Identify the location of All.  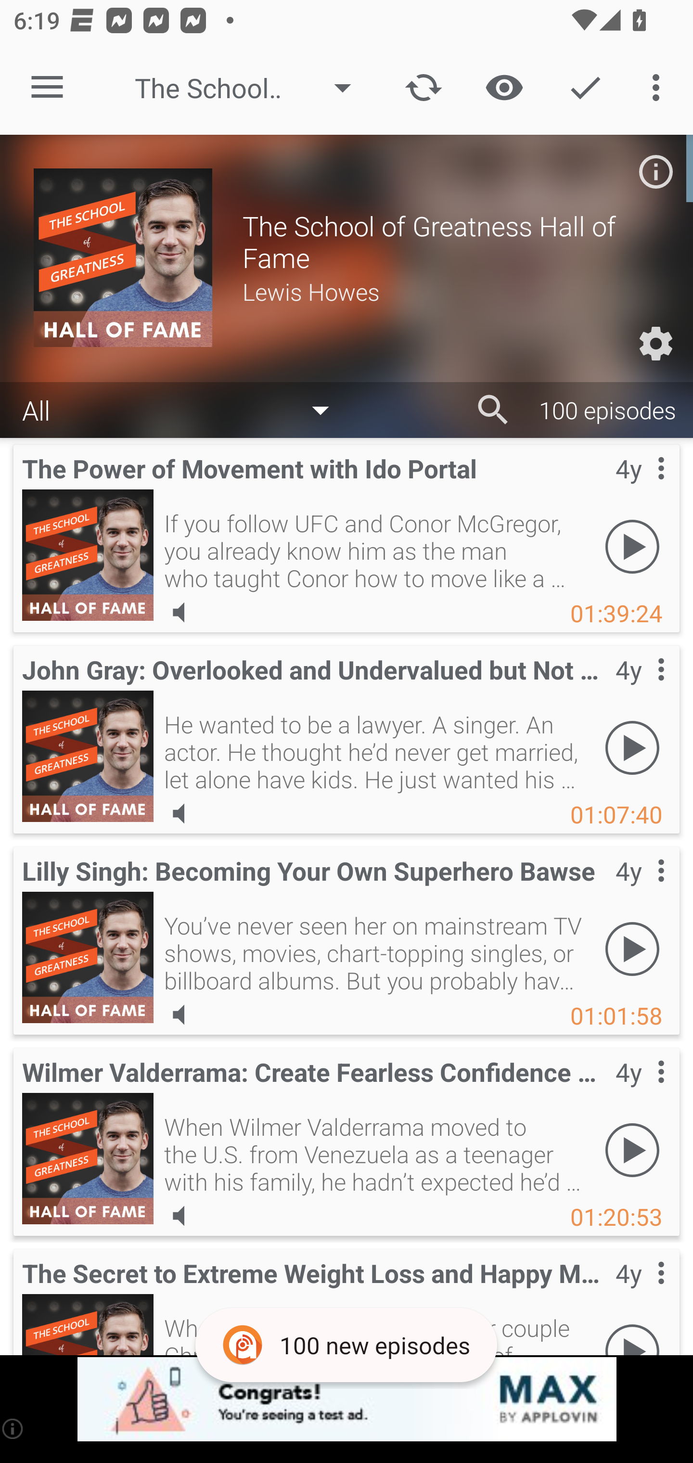
(185, 409).